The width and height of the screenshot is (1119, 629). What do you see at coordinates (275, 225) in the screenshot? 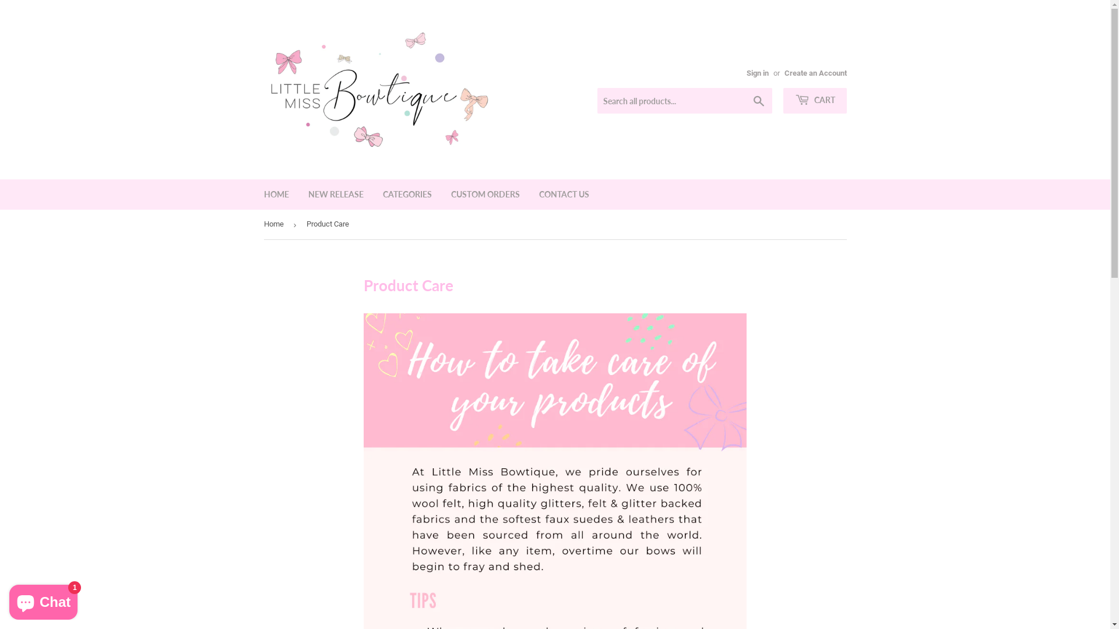
I see `Home` at bounding box center [275, 225].